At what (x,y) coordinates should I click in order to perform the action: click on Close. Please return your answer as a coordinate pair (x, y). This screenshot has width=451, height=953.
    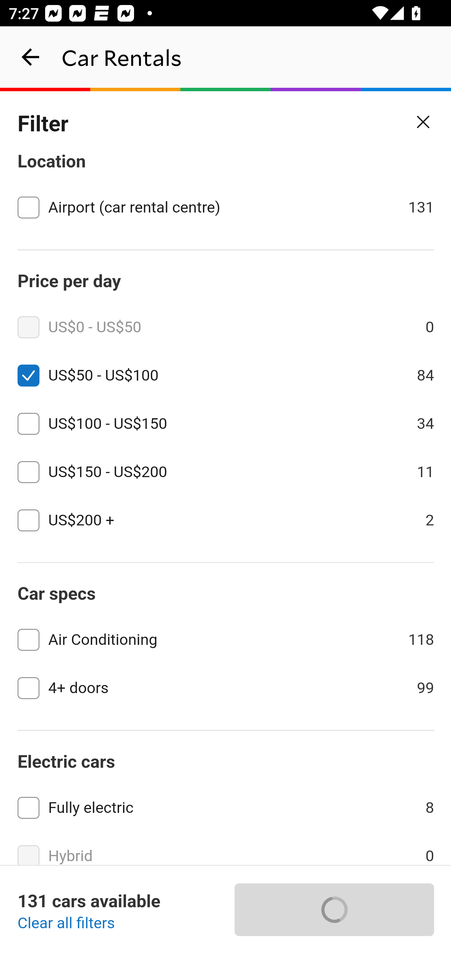
    Looking at the image, I should click on (423, 122).